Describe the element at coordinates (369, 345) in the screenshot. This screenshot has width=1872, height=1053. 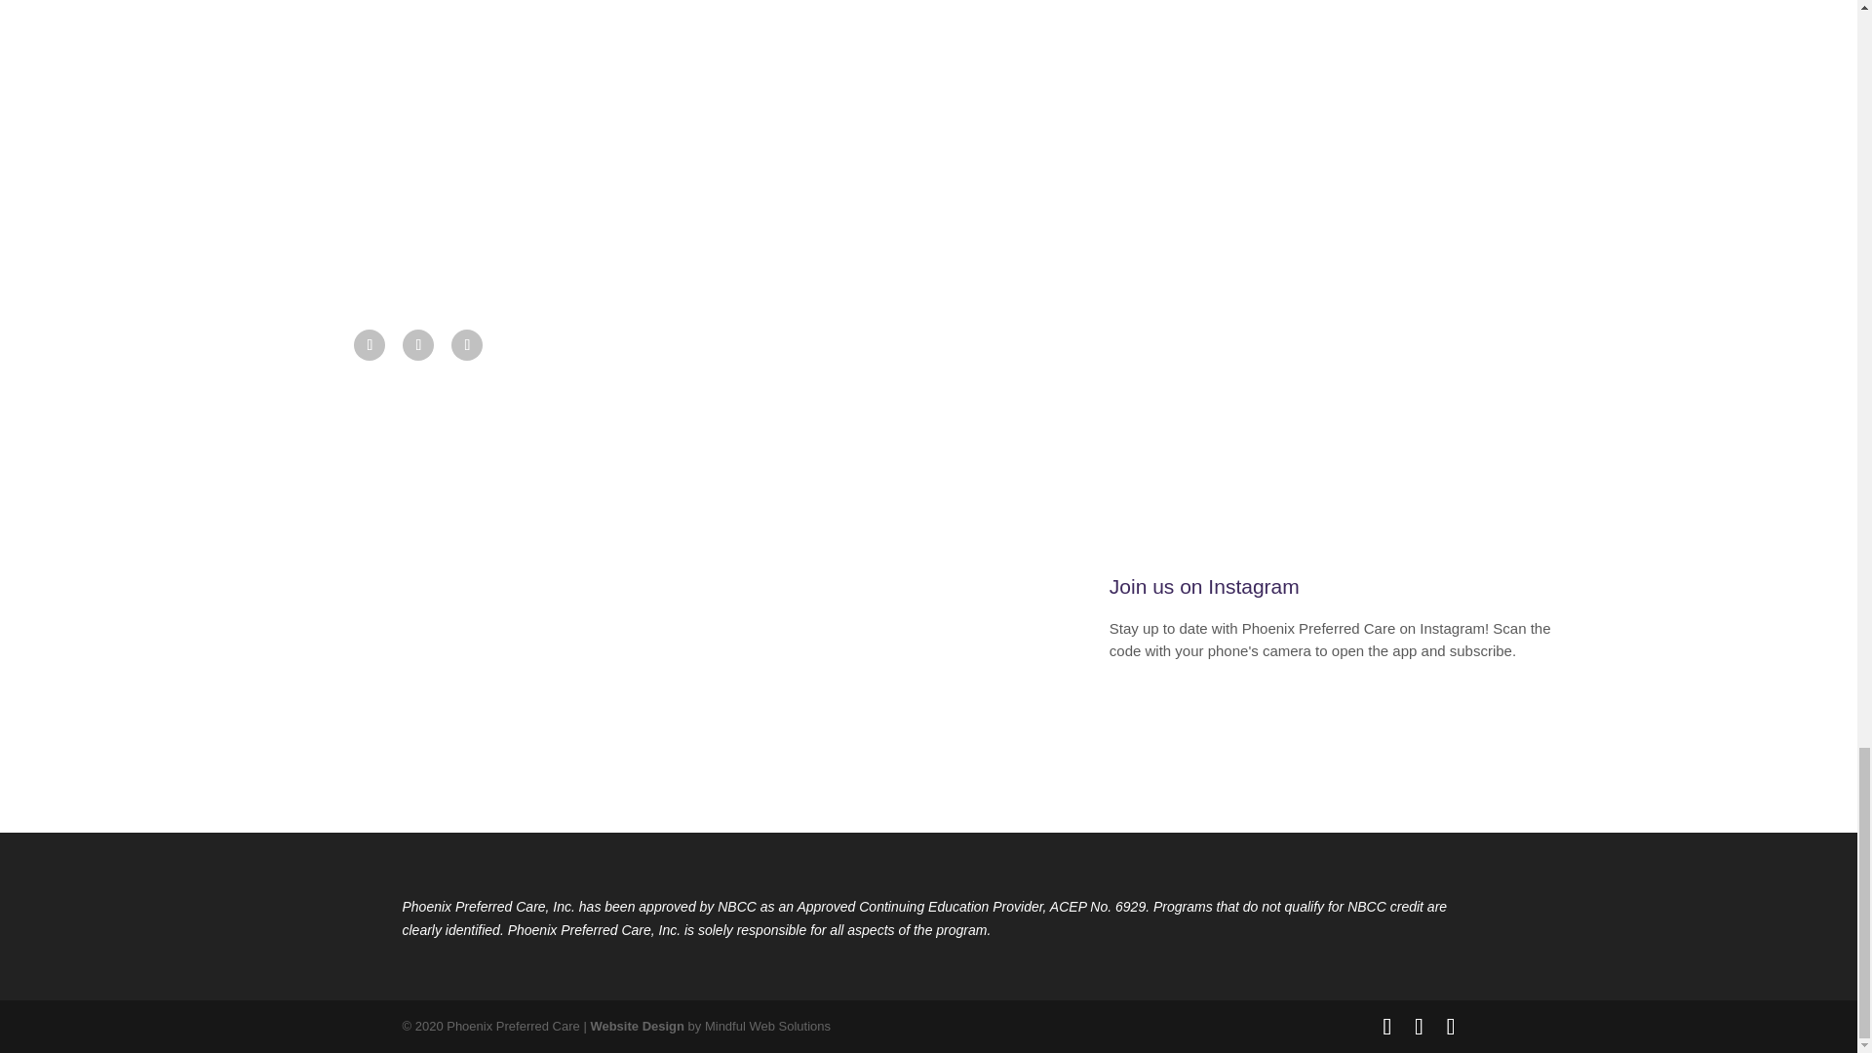
I see `Follow on Facebook` at that location.